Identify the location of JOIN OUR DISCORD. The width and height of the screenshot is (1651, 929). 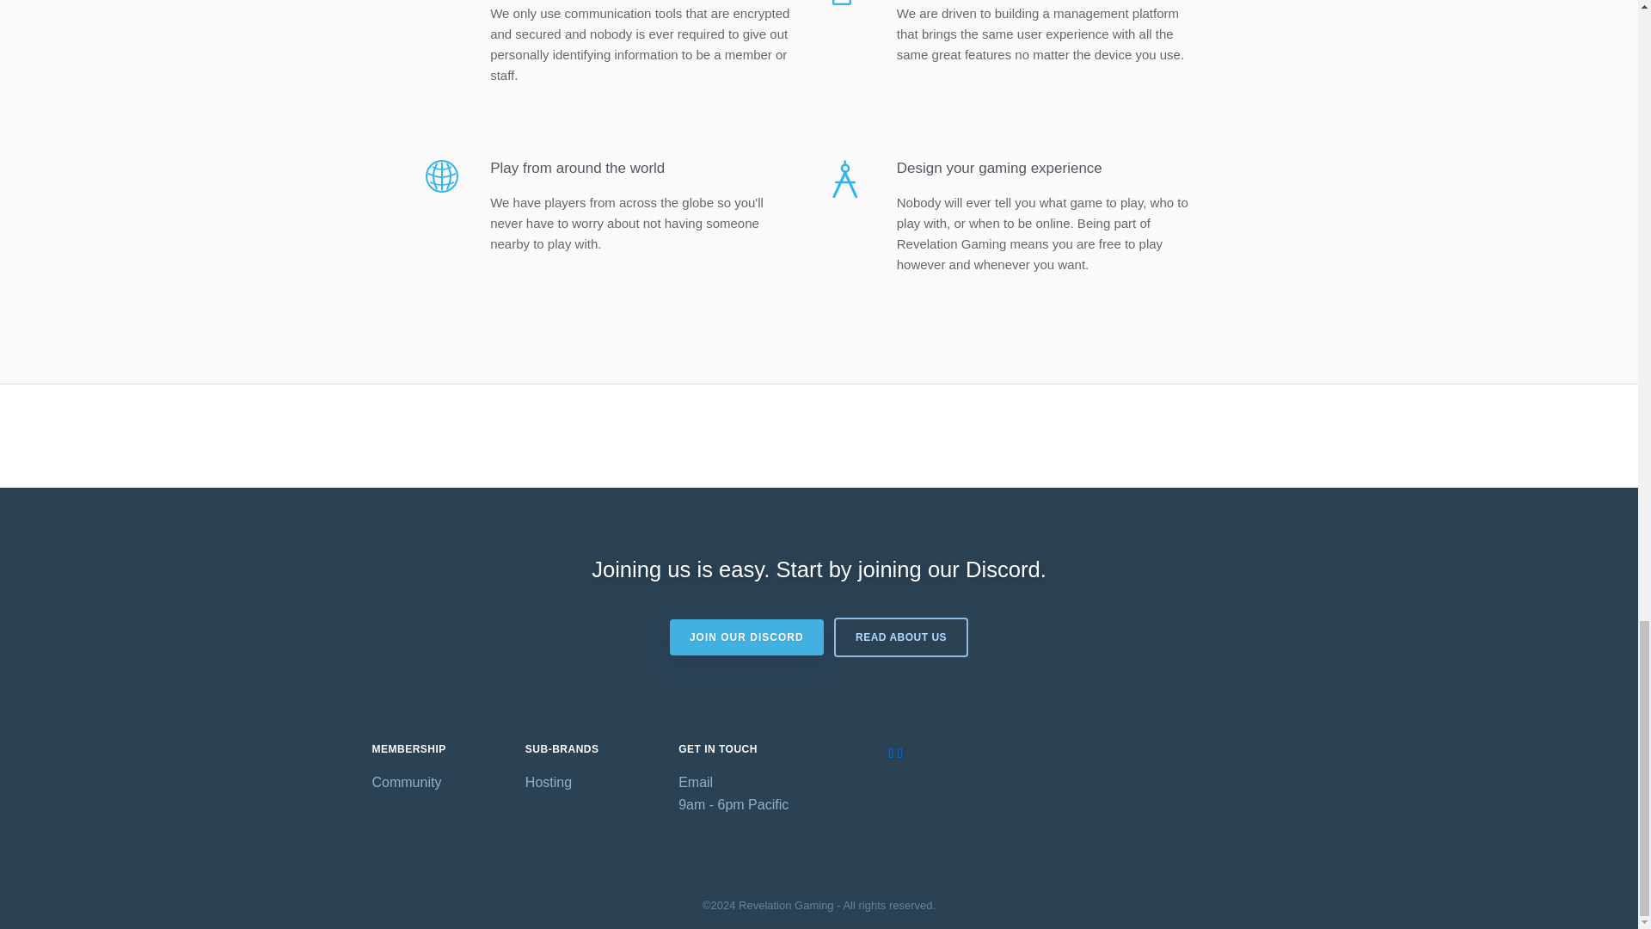
(746, 637).